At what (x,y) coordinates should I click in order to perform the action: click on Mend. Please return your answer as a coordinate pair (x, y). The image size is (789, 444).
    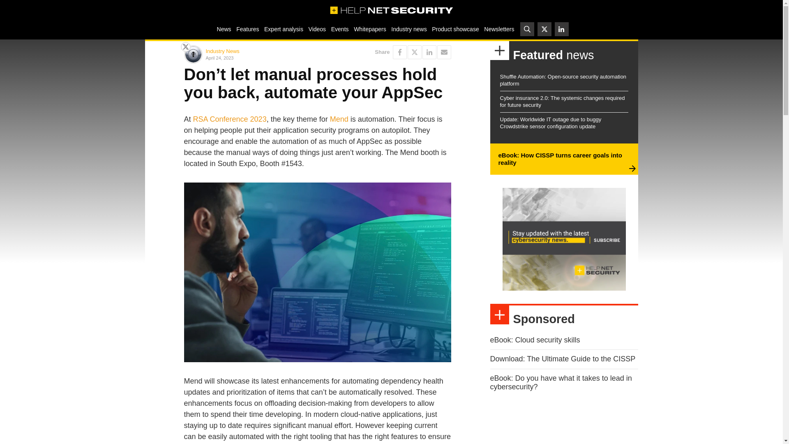
    Looking at the image, I should click on (339, 119).